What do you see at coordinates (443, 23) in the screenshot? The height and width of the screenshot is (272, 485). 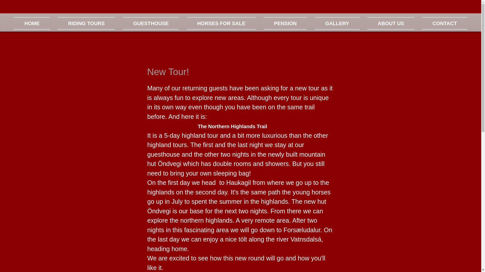 I see `CONTACT` at bounding box center [443, 23].